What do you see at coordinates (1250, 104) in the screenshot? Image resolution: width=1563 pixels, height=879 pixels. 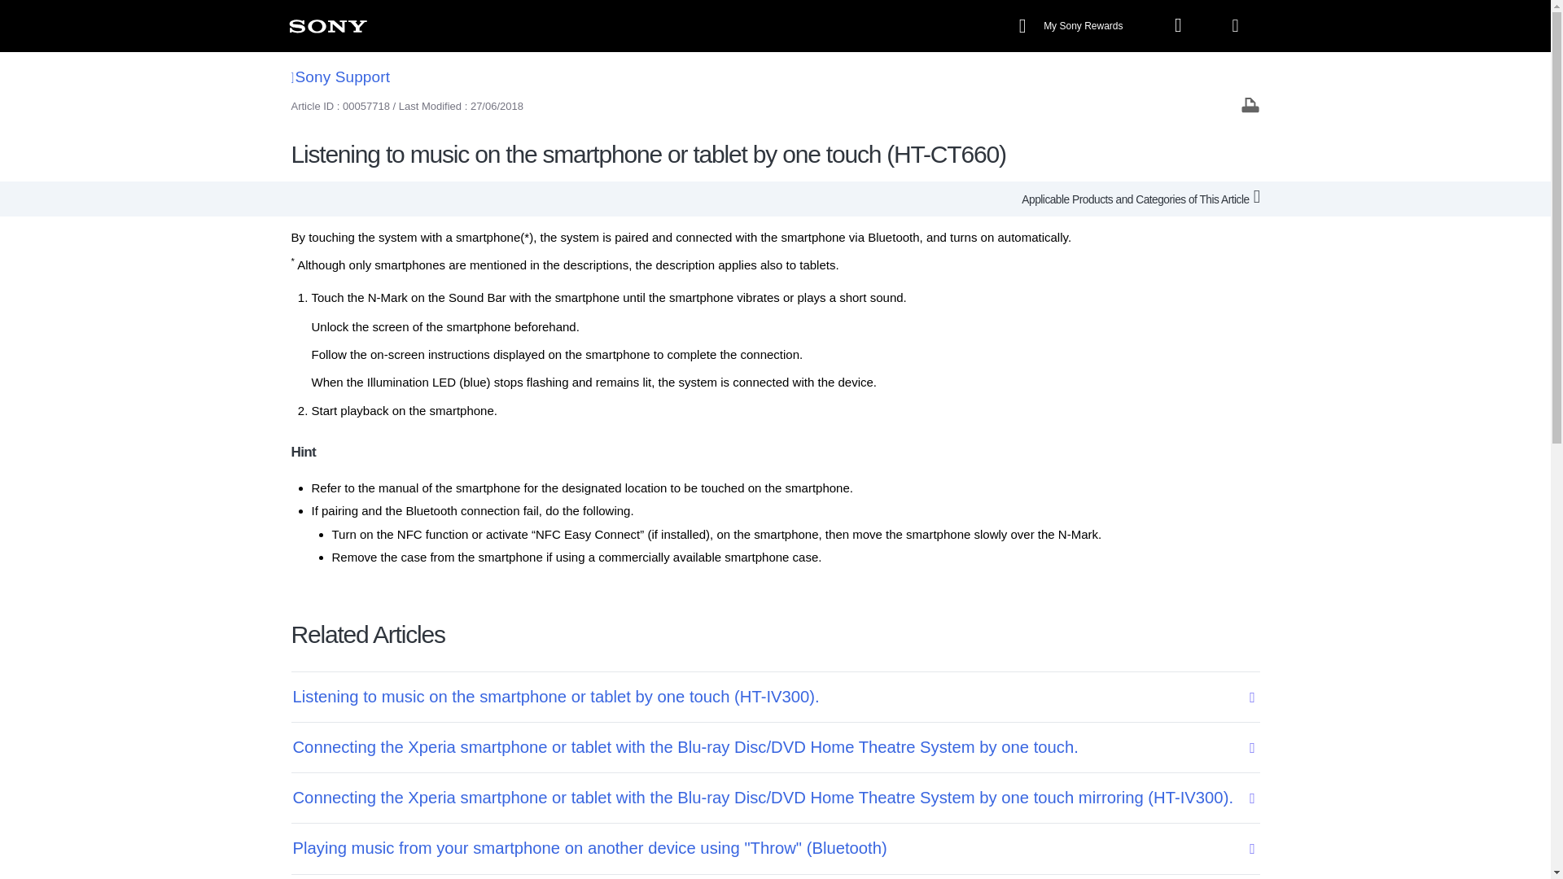 I see `Print` at bounding box center [1250, 104].